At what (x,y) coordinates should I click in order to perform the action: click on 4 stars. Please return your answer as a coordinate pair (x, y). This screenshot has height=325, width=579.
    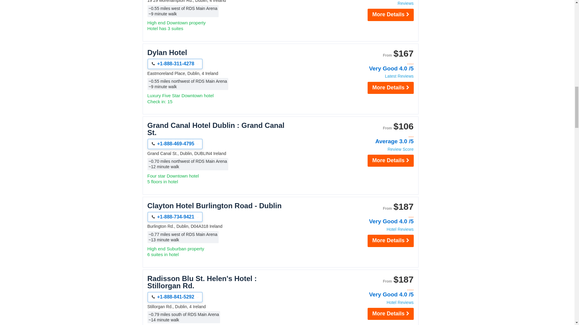
    Looking at the image, I should click on (381, 135).